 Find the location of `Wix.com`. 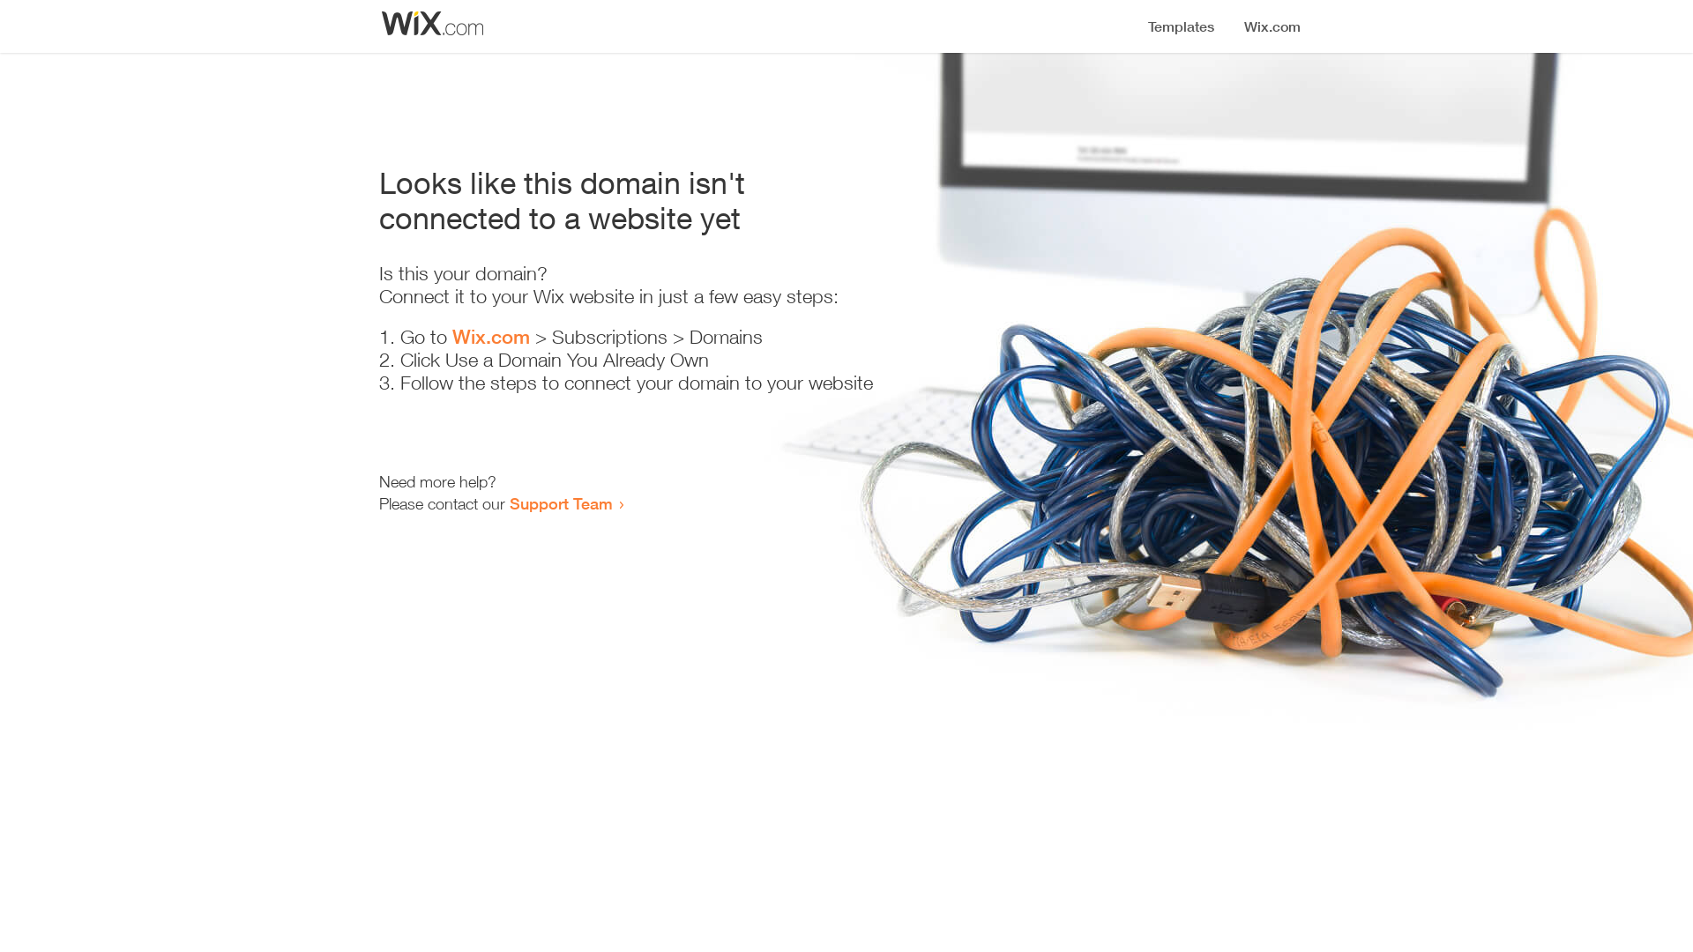

Wix.com is located at coordinates (491, 337).